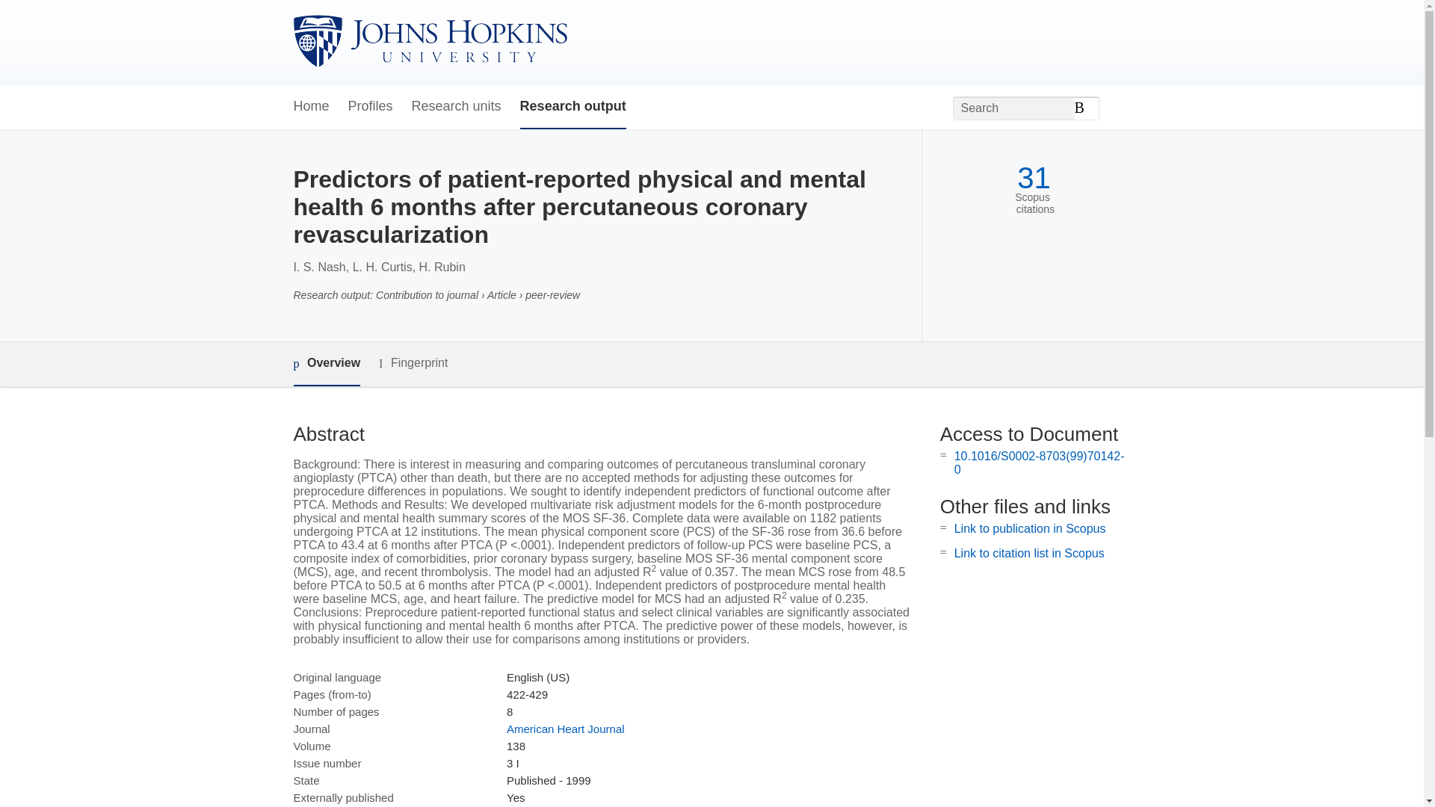 The height and width of the screenshot is (807, 1435). What do you see at coordinates (565, 728) in the screenshot?
I see `American Heart Journal` at bounding box center [565, 728].